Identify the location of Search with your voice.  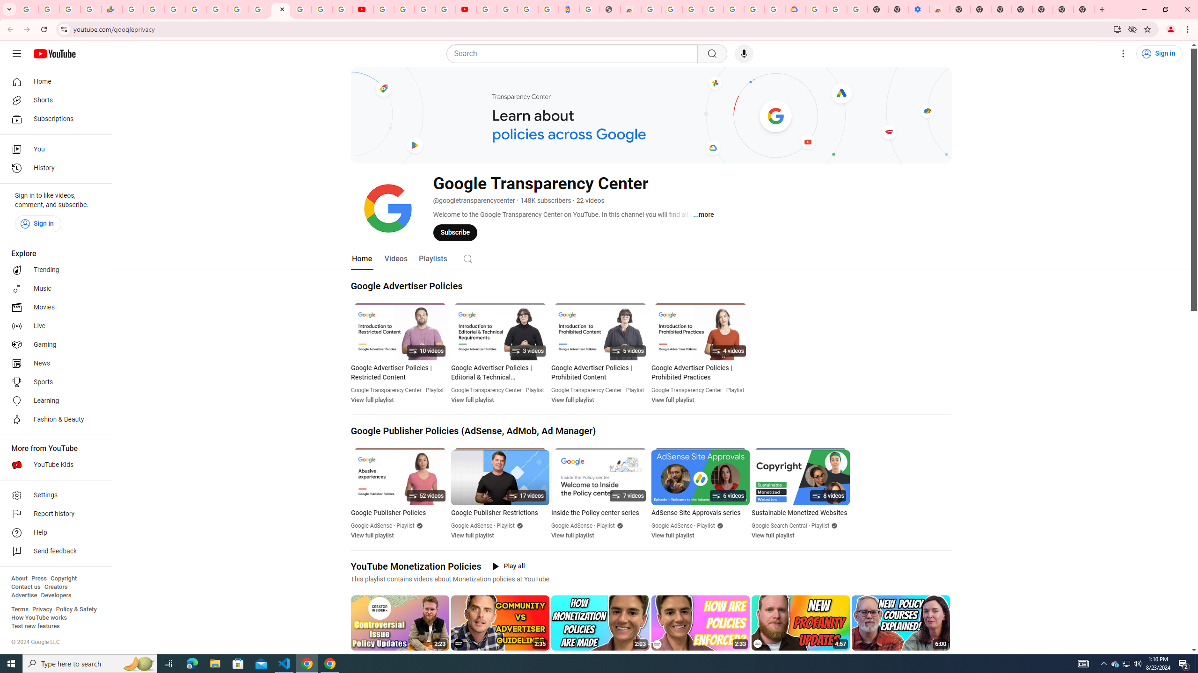
(744, 54).